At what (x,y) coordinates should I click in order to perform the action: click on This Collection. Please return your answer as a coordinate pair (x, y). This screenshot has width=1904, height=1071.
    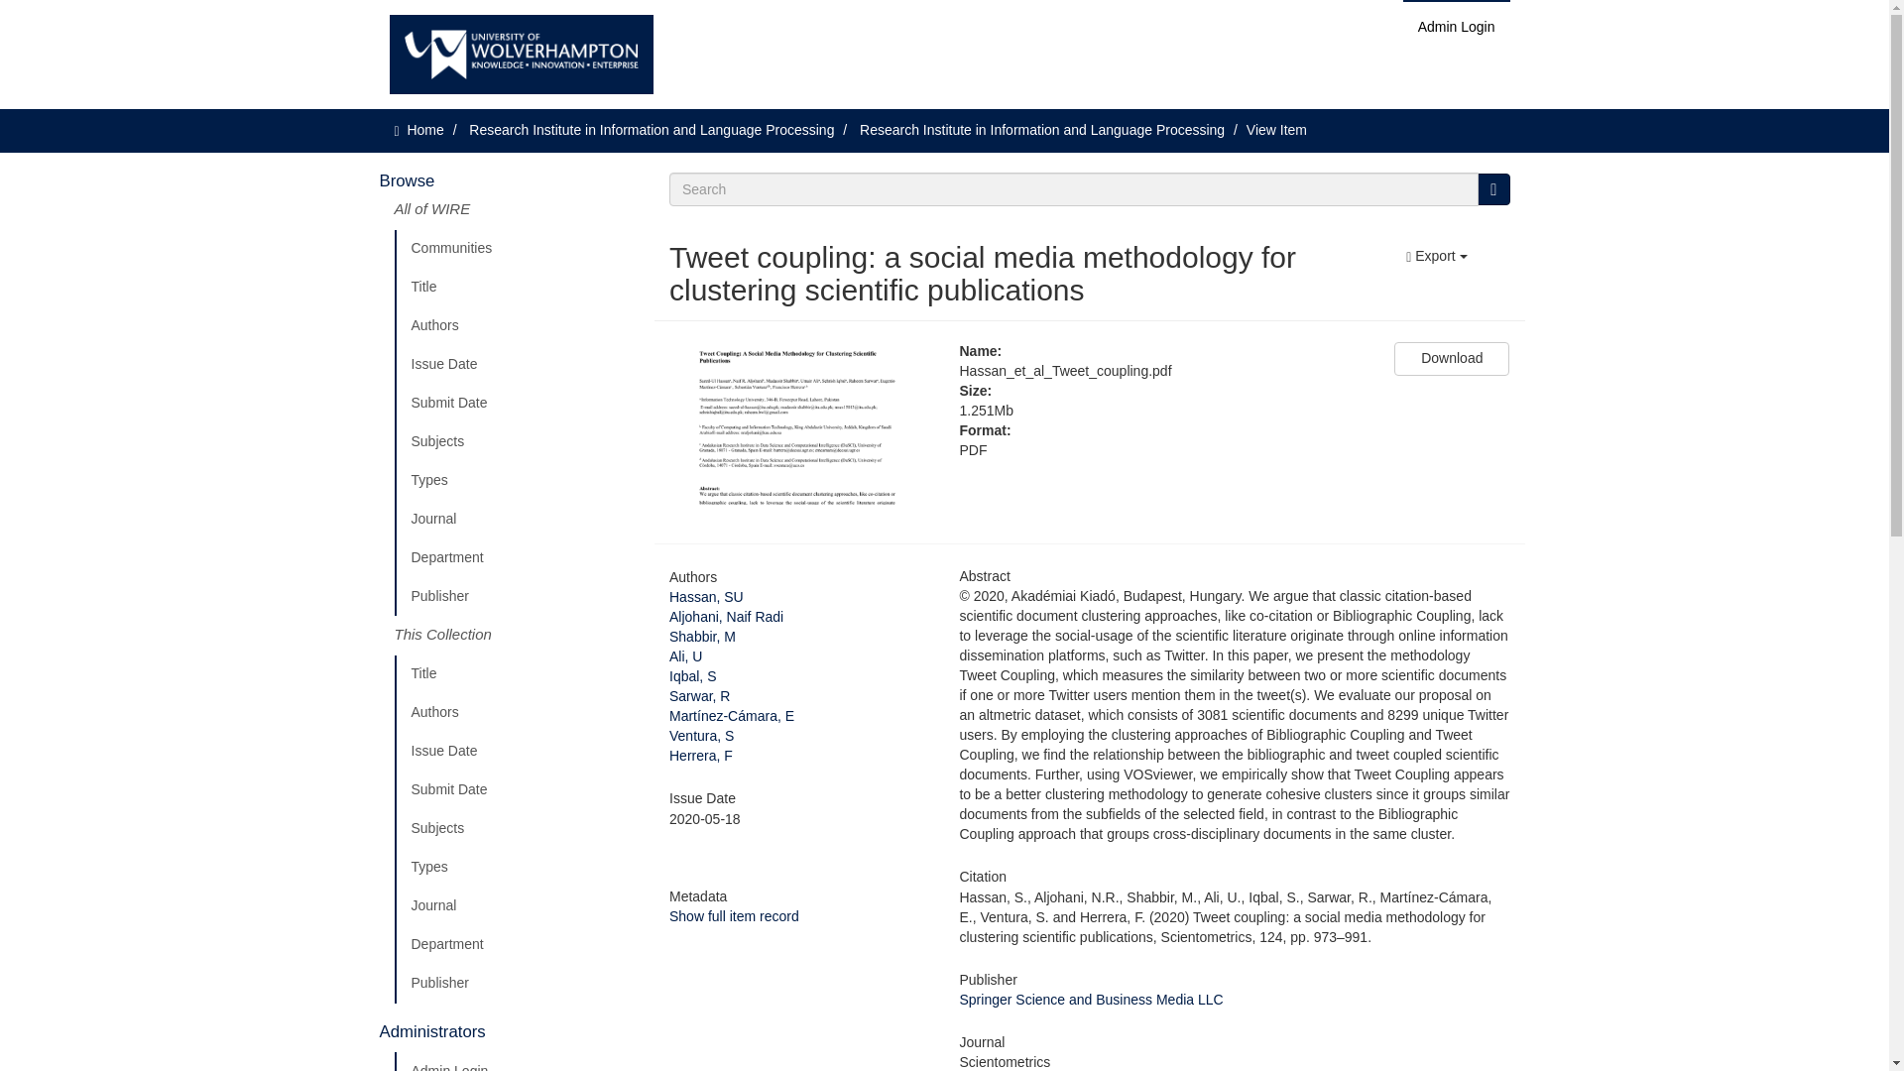
    Looking at the image, I should click on (517, 635).